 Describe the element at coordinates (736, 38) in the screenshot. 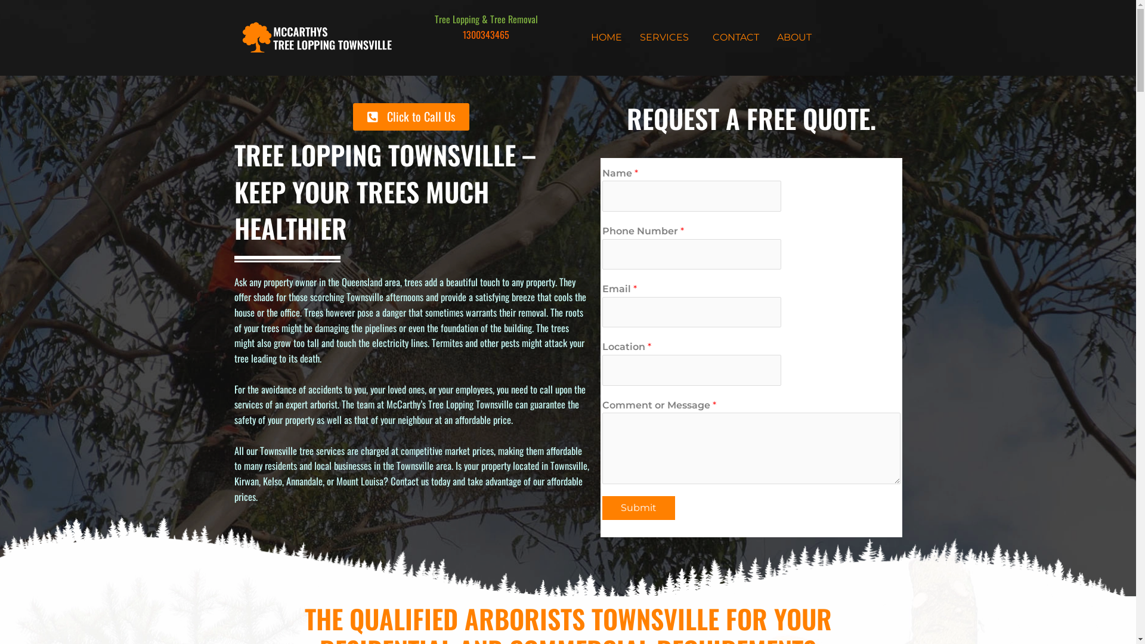

I see `CONTACT` at that location.